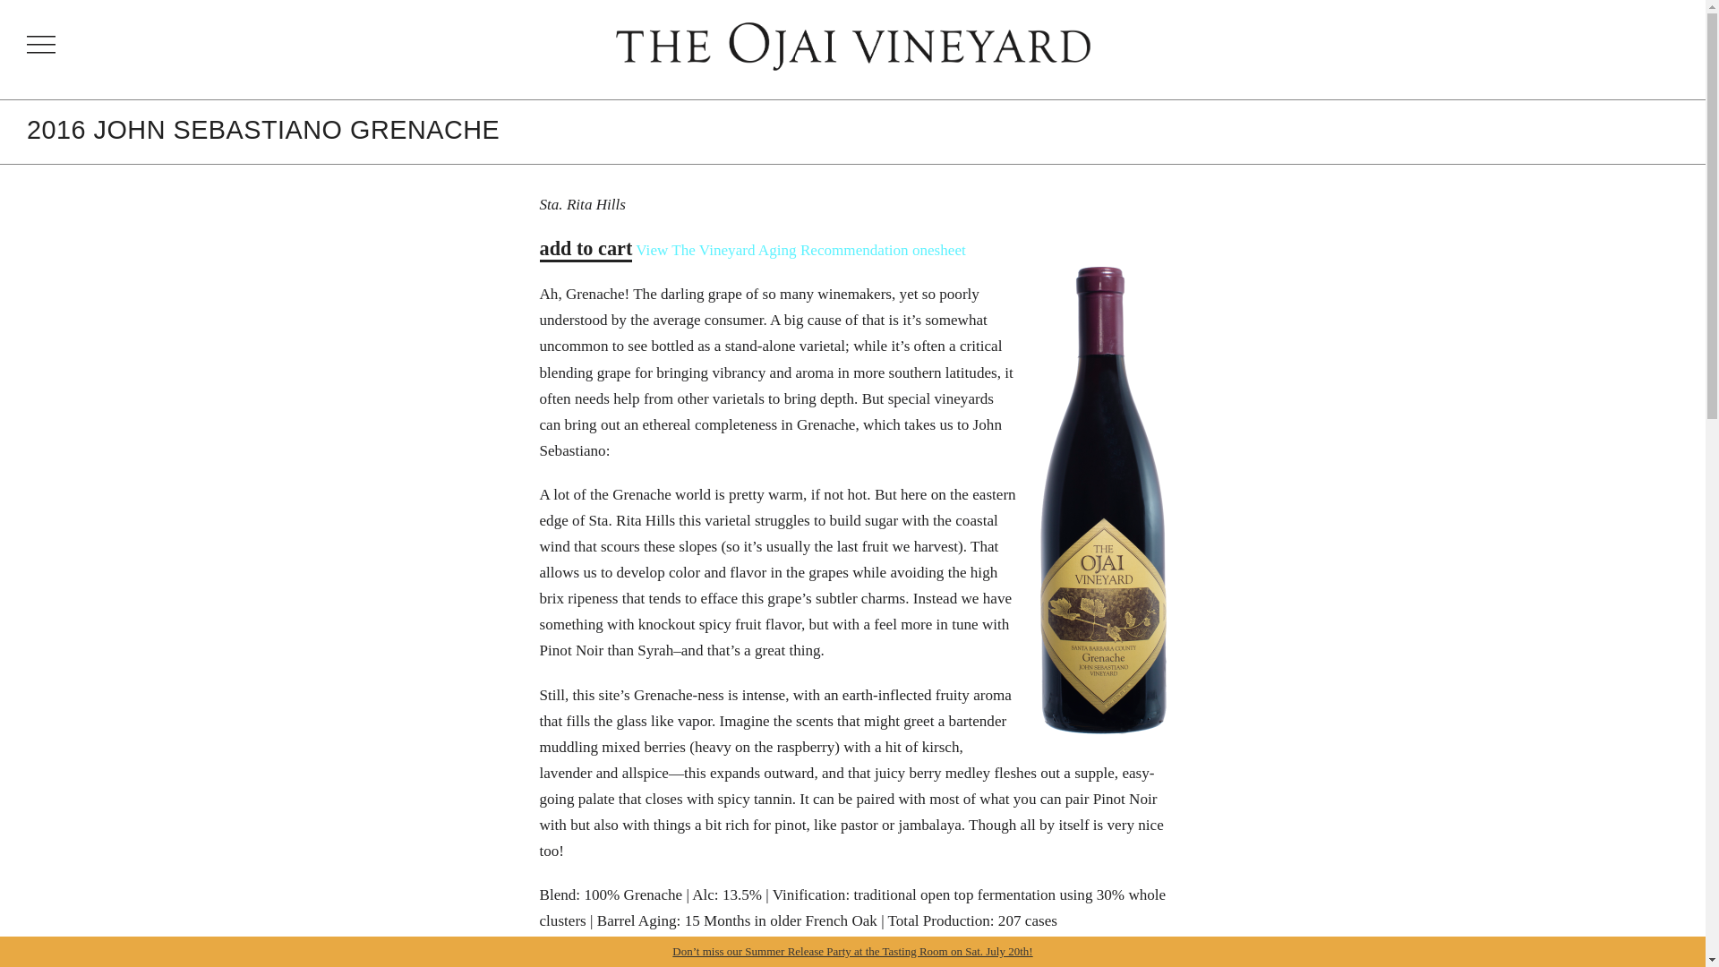 Image resolution: width=1719 pixels, height=967 pixels. What do you see at coordinates (586, 249) in the screenshot?
I see `add to cart` at bounding box center [586, 249].